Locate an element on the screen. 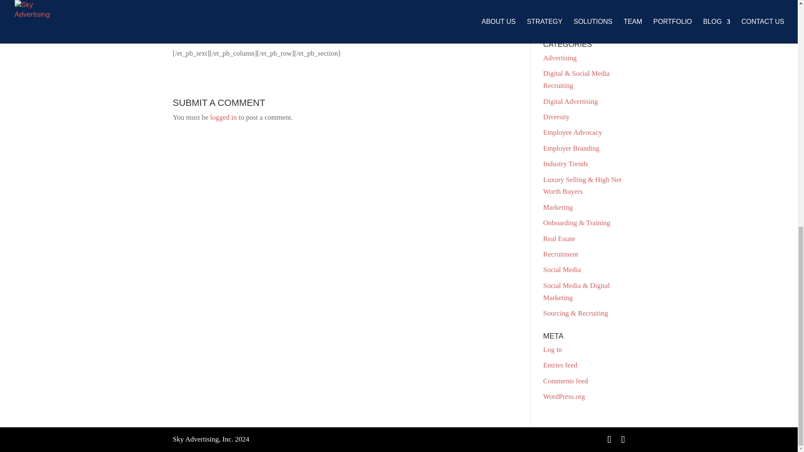 This screenshot has width=804, height=452. logged in is located at coordinates (224, 117).